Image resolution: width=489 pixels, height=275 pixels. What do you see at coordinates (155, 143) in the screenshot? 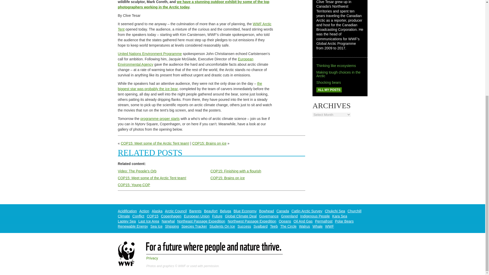
I see `COP15: Meet some of the Arctic Tent team!` at bounding box center [155, 143].